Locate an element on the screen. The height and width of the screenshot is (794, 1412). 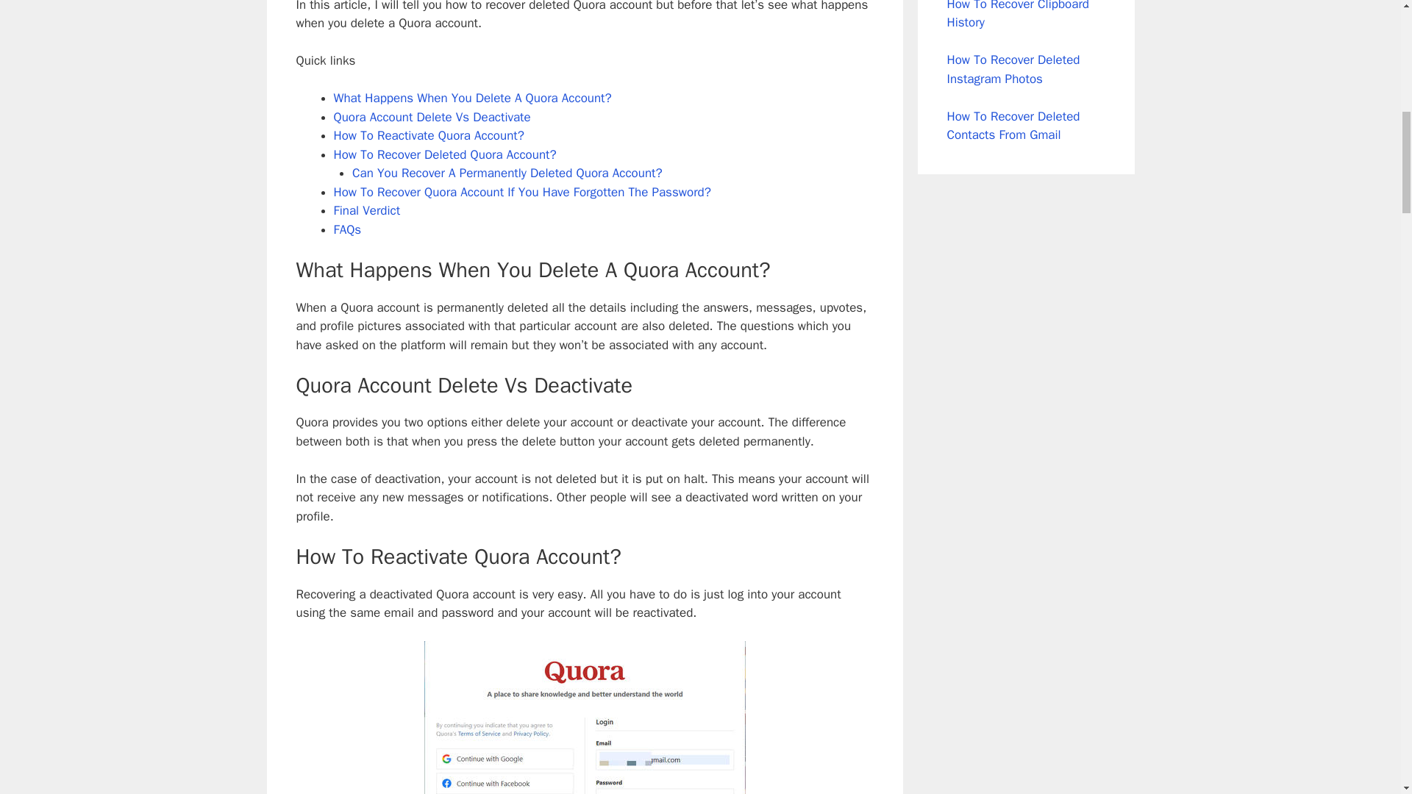
What Happens When You Delete A Quora Account? is located at coordinates (472, 98).